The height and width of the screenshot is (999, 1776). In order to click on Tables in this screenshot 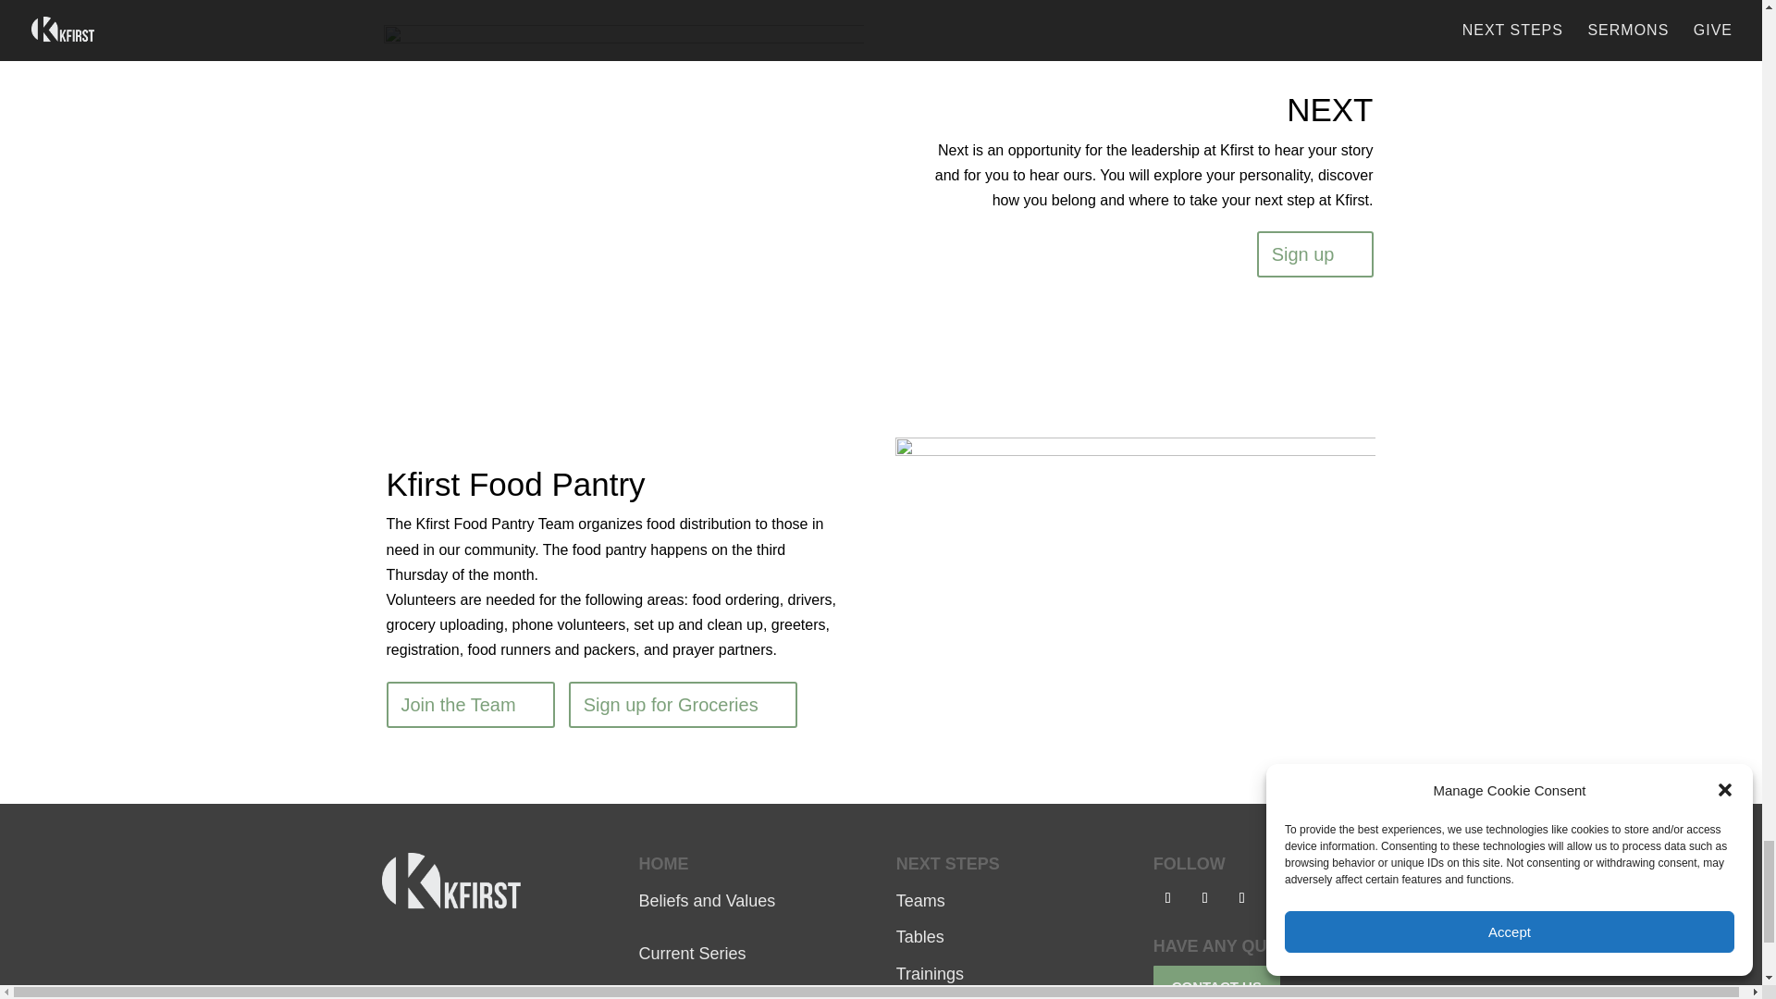, I will do `click(920, 936)`.